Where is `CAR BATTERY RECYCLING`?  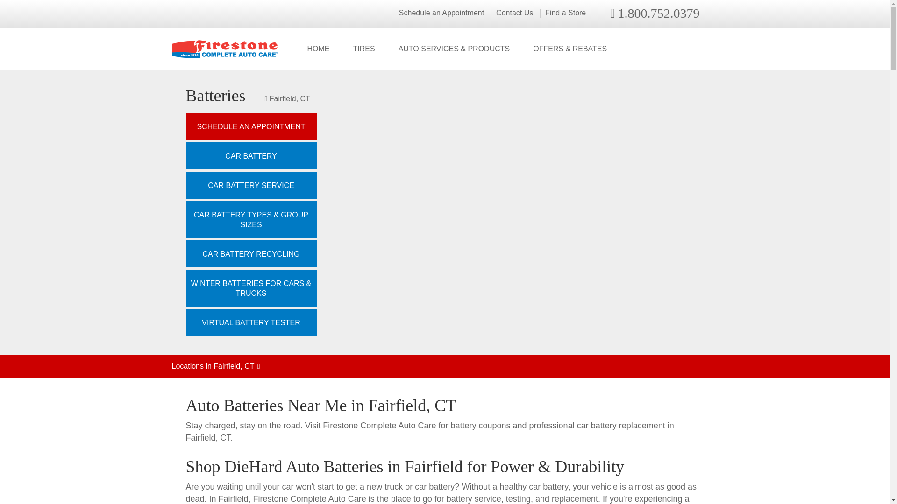 CAR BATTERY RECYCLING is located at coordinates (251, 254).